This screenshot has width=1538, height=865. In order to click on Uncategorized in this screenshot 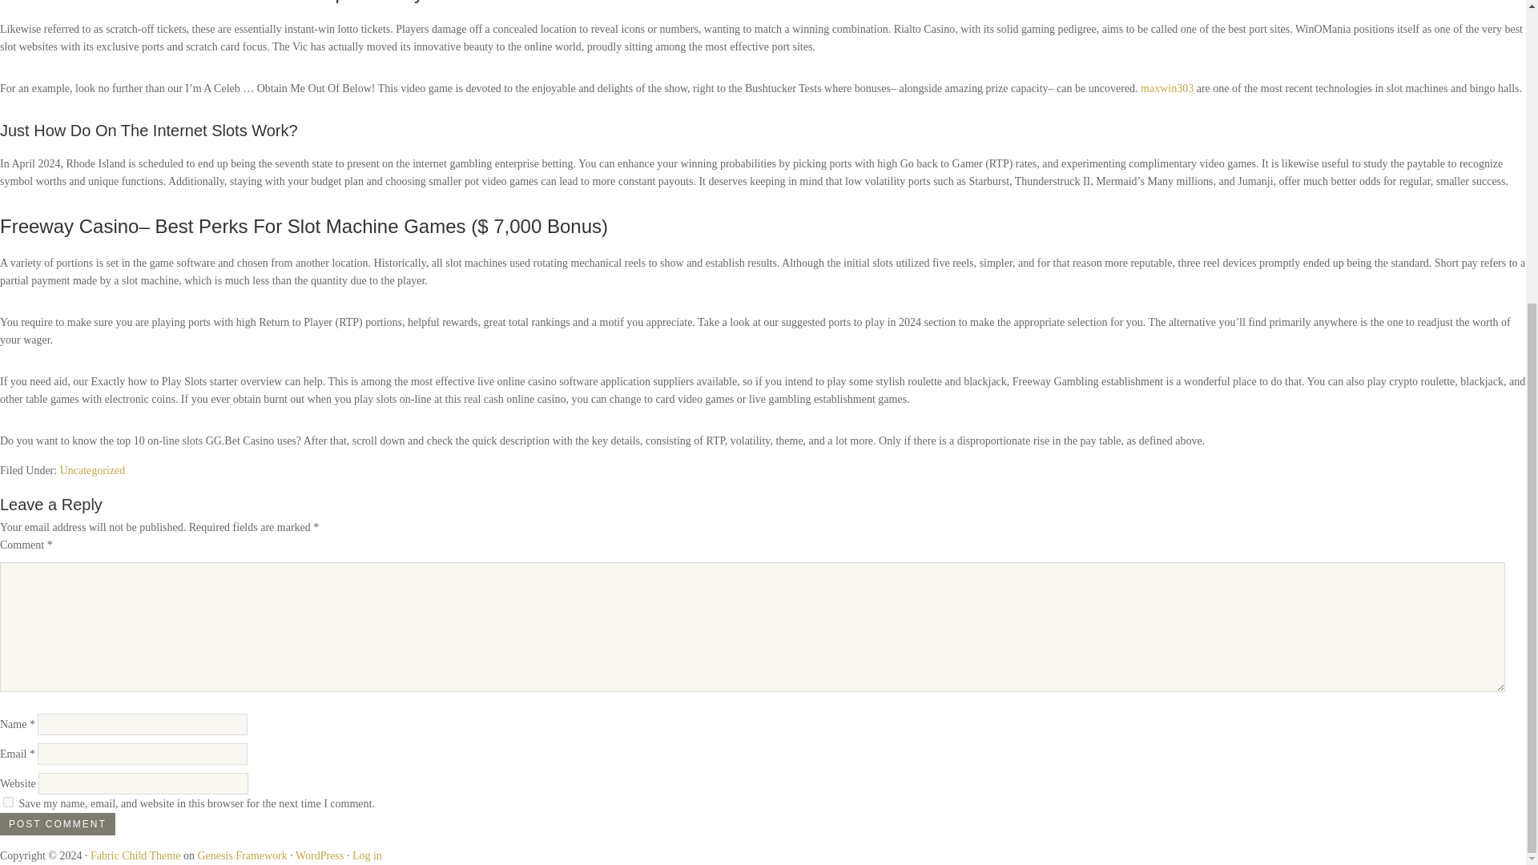, I will do `click(93, 470)`.